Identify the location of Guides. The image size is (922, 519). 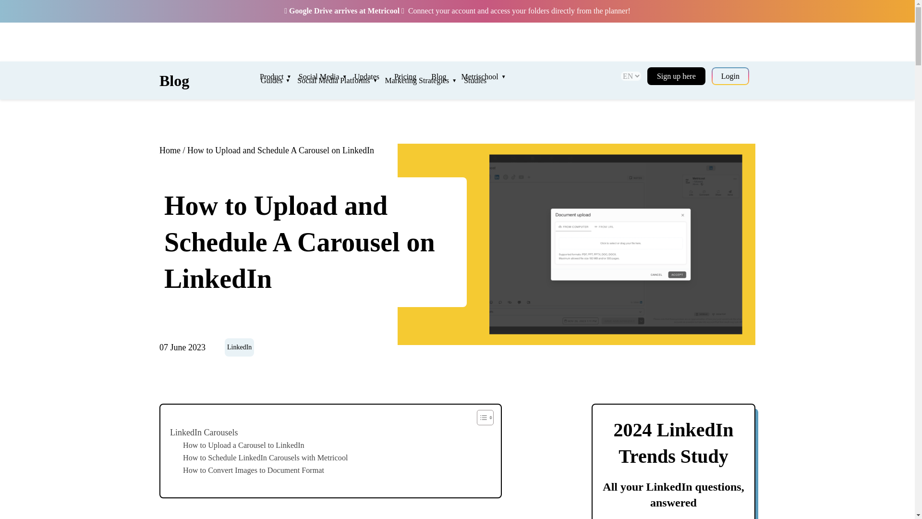
(279, 80).